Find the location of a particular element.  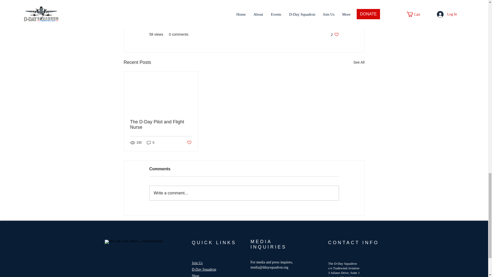

See All is located at coordinates (335, 34).